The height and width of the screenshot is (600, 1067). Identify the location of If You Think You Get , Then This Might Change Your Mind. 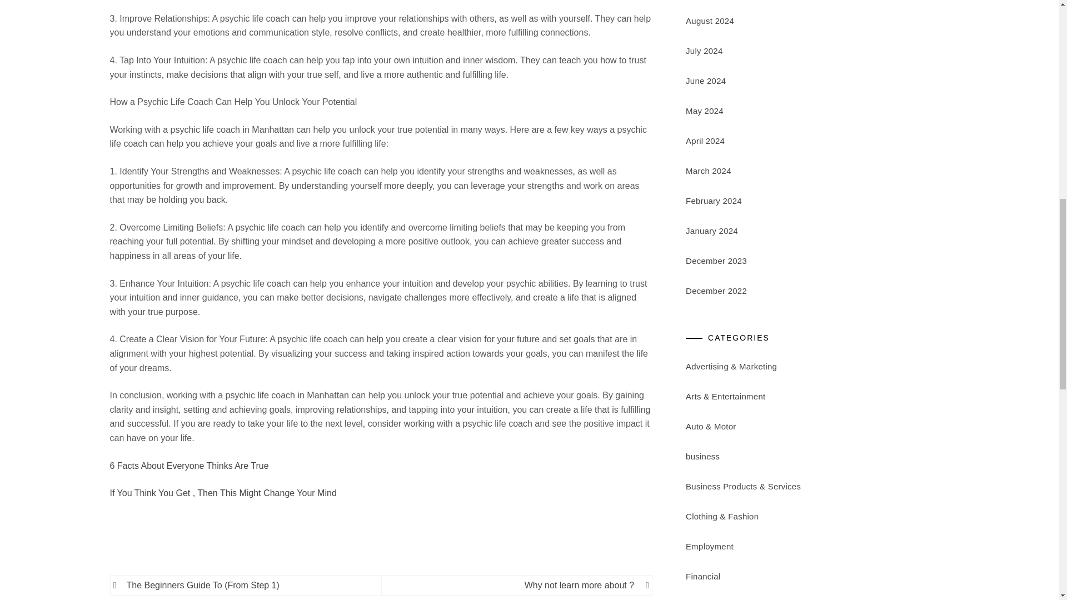
(223, 493).